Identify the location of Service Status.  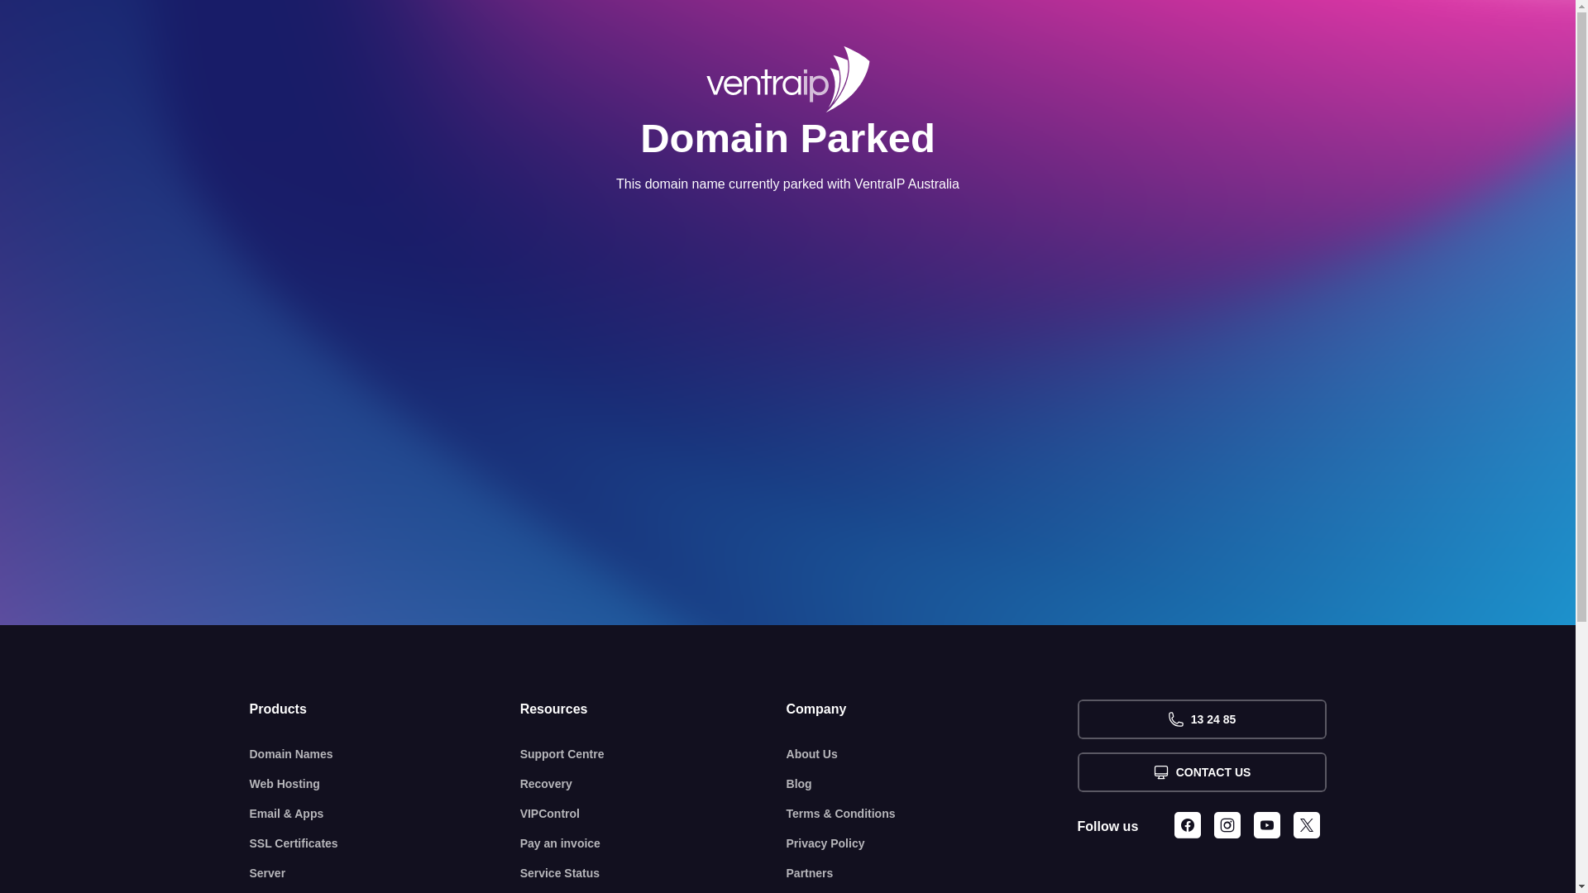
(653, 873).